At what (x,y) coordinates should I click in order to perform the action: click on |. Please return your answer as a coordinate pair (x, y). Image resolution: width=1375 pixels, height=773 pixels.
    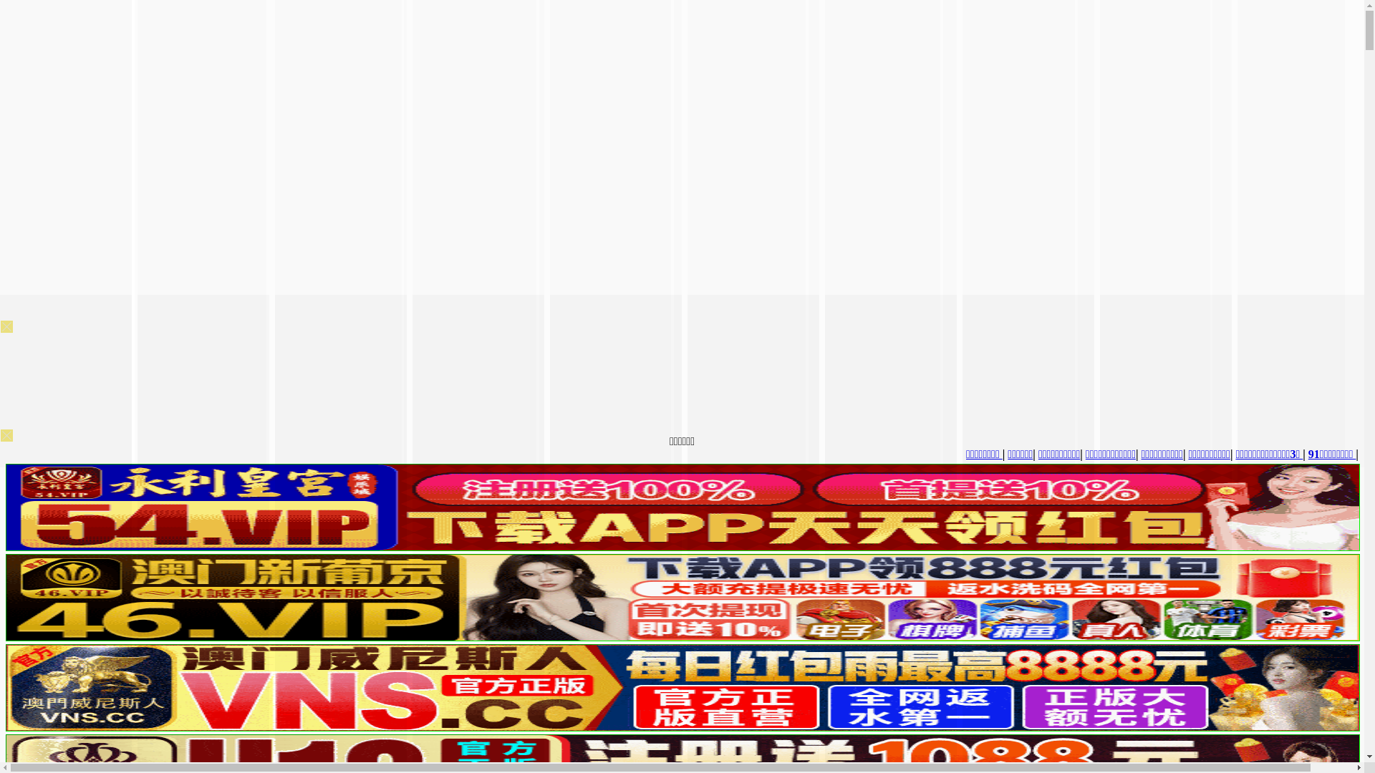
    Looking at the image, I should click on (1057, 454).